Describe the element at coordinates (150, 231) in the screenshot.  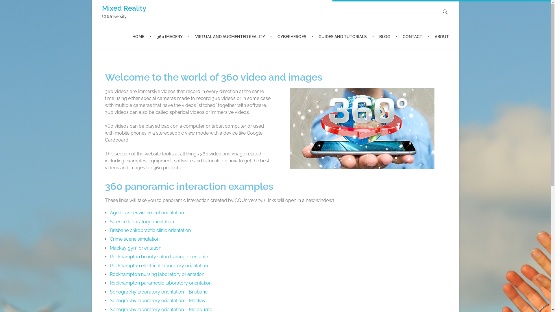
I see `Brisbane chiropractic clinic orientation` at that location.